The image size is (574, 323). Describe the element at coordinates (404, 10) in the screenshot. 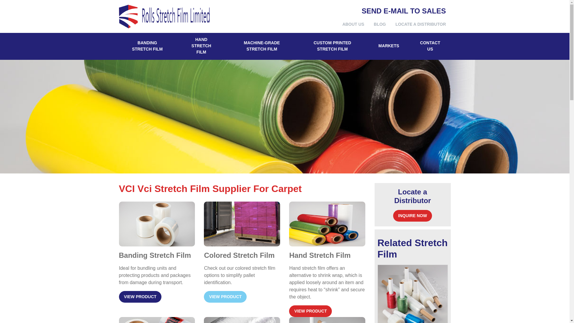

I see `SEND E-MAIL TO SALES` at that location.